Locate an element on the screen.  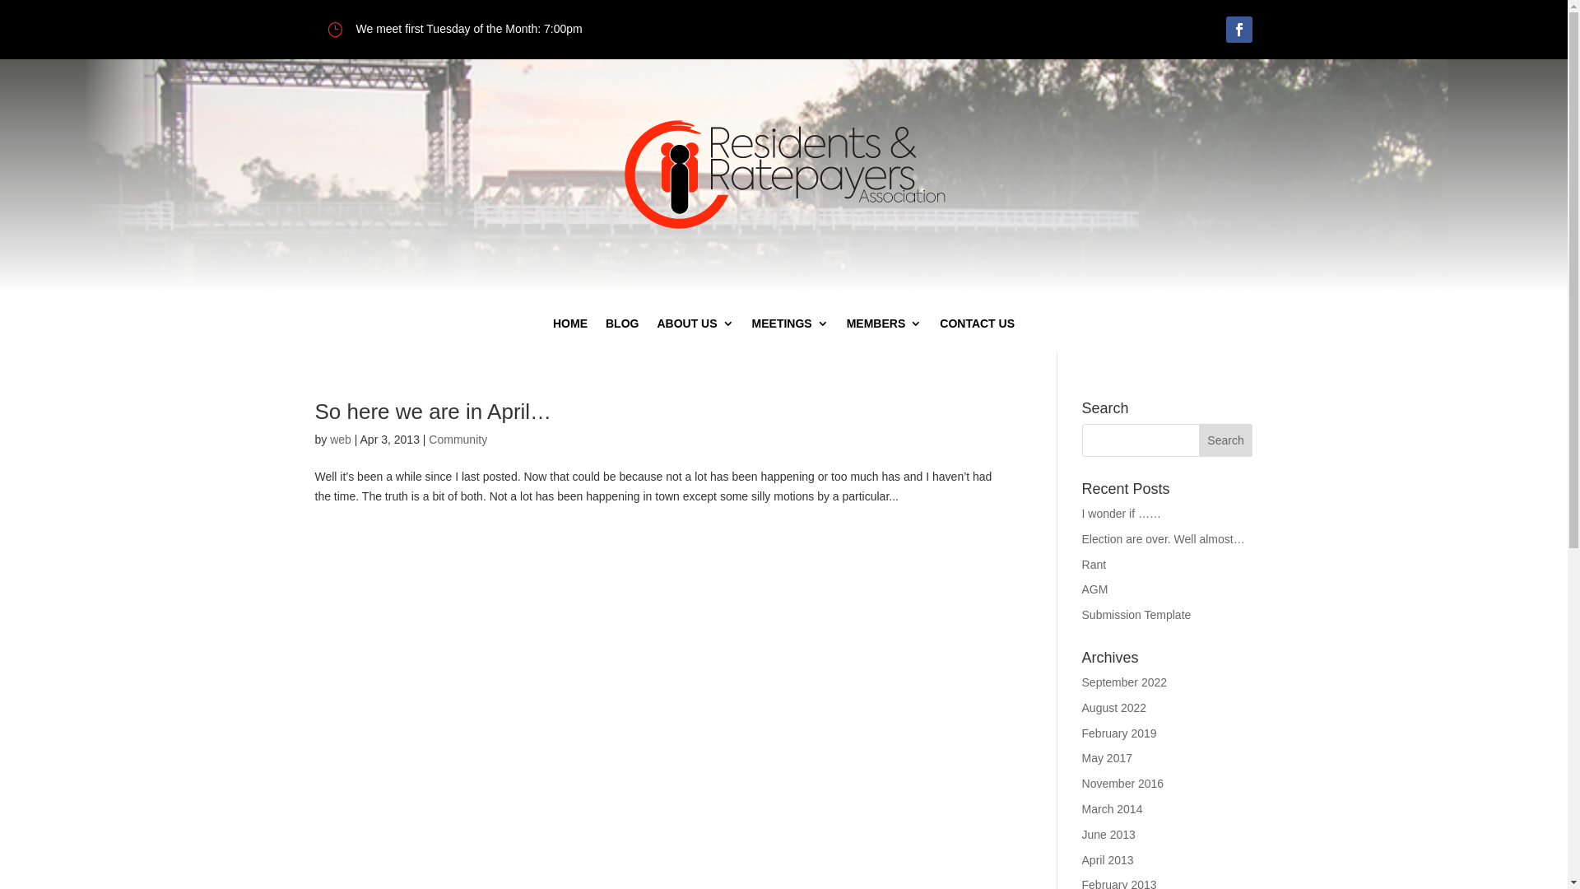
August 2022 is located at coordinates (1114, 708).